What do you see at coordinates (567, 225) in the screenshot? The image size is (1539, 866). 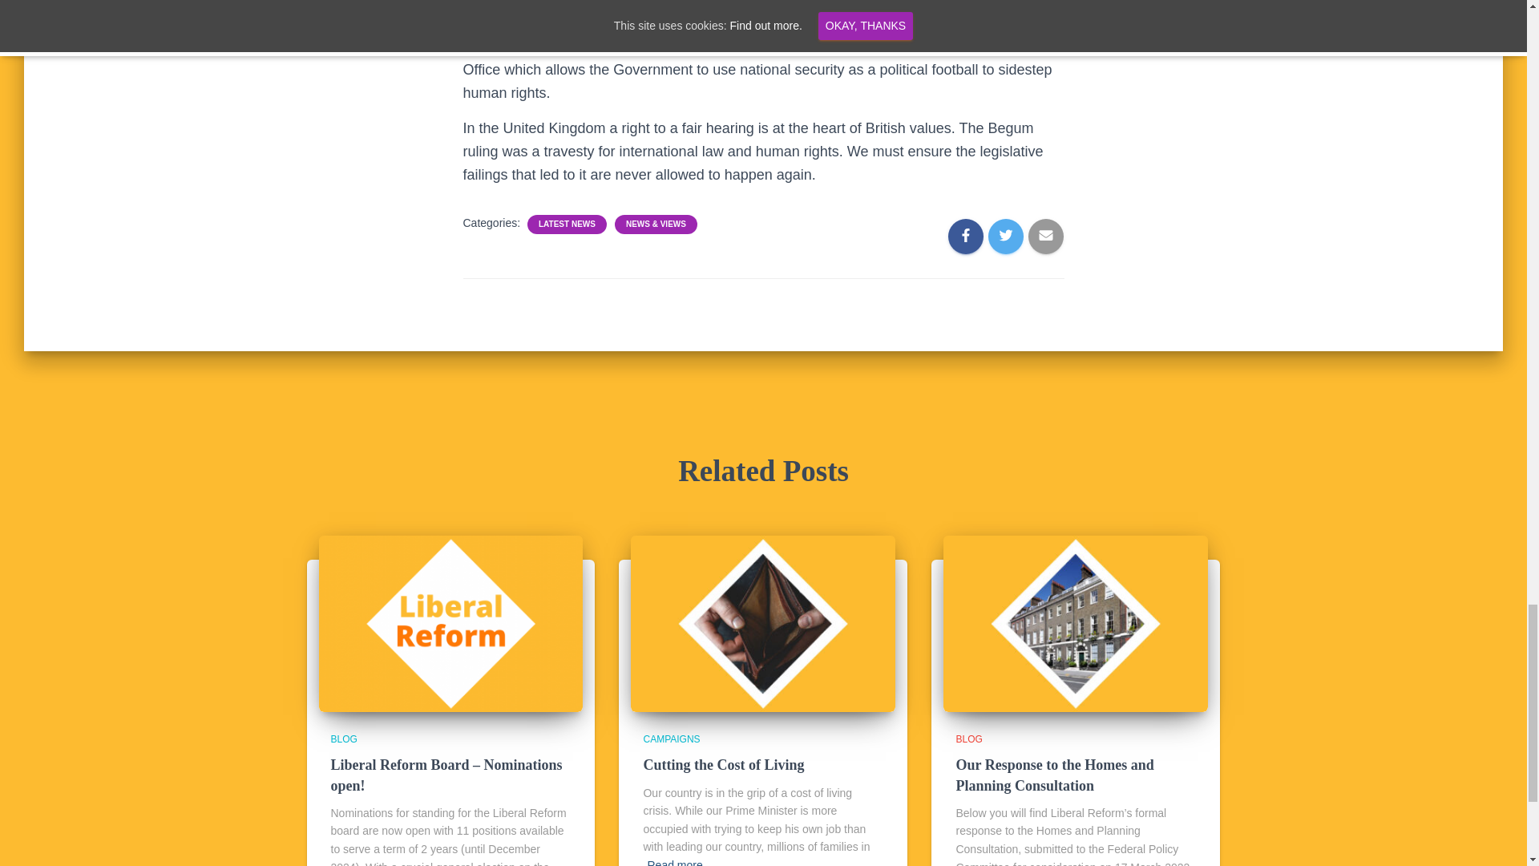 I see `LATEST NEWS` at bounding box center [567, 225].